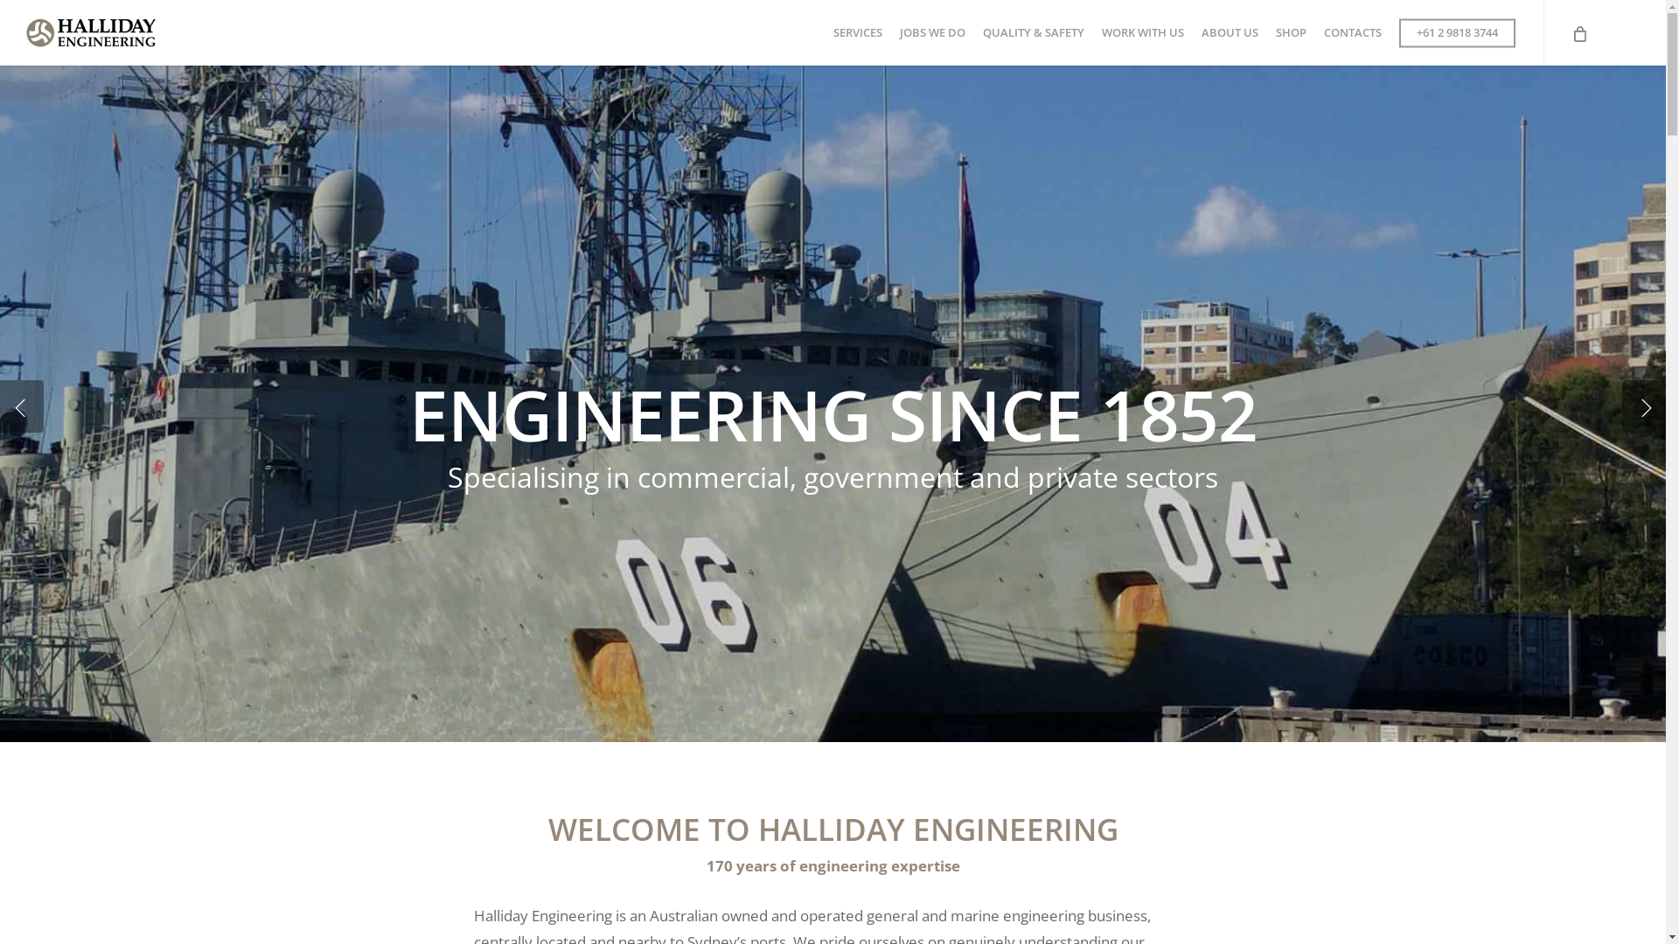 The height and width of the screenshot is (944, 1679). What do you see at coordinates (1143, 33) in the screenshot?
I see `WORK WITH US` at bounding box center [1143, 33].